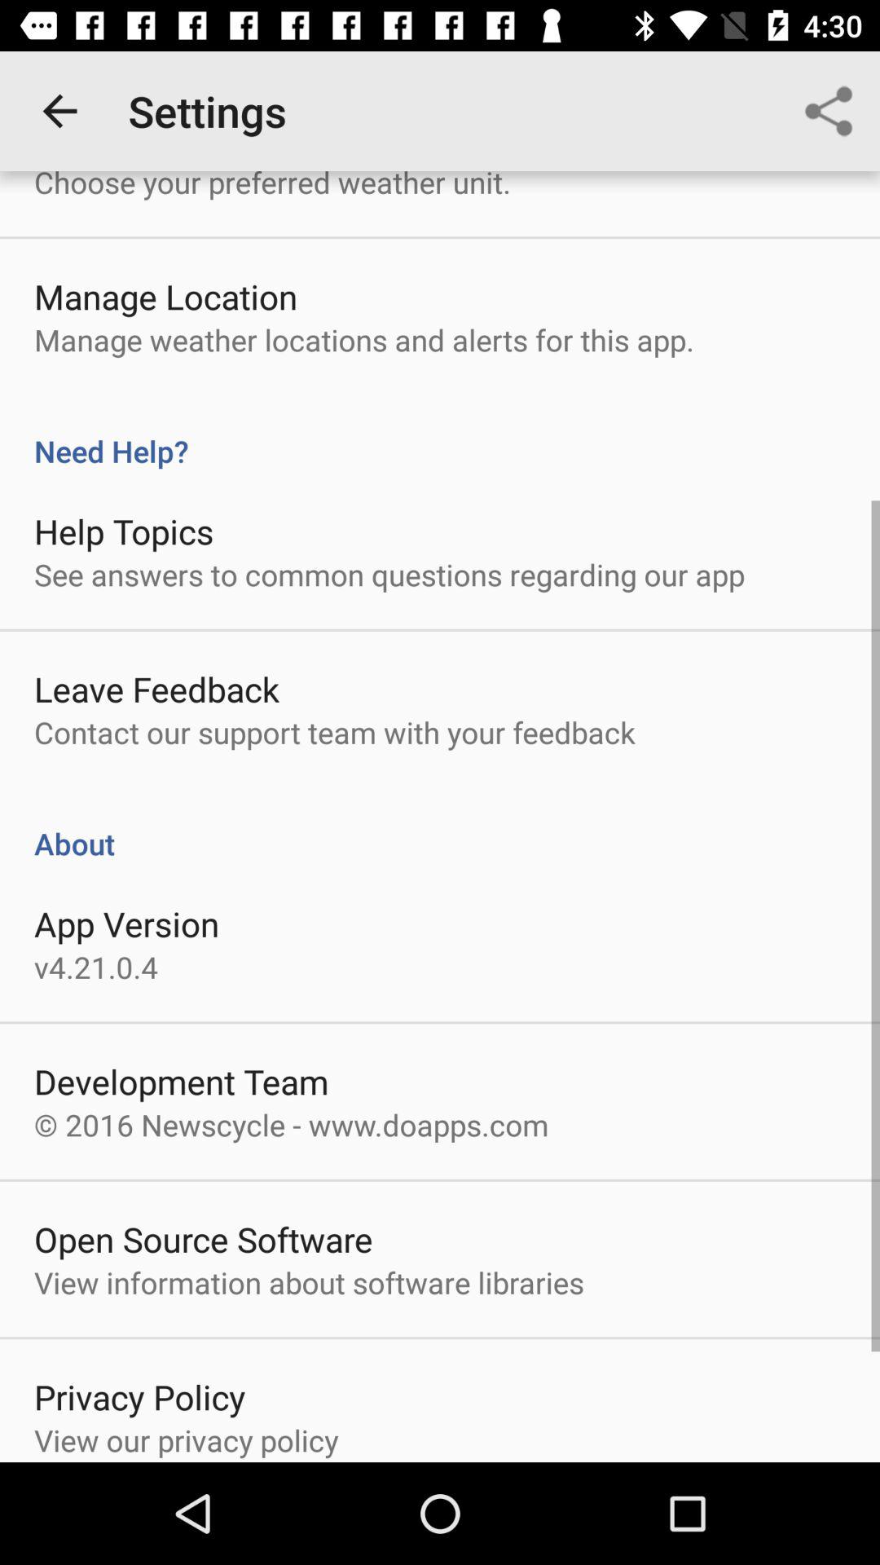 This screenshot has height=1565, width=880. Describe the element at coordinates (166, 297) in the screenshot. I see `tap item below the choose your preferred icon` at that location.